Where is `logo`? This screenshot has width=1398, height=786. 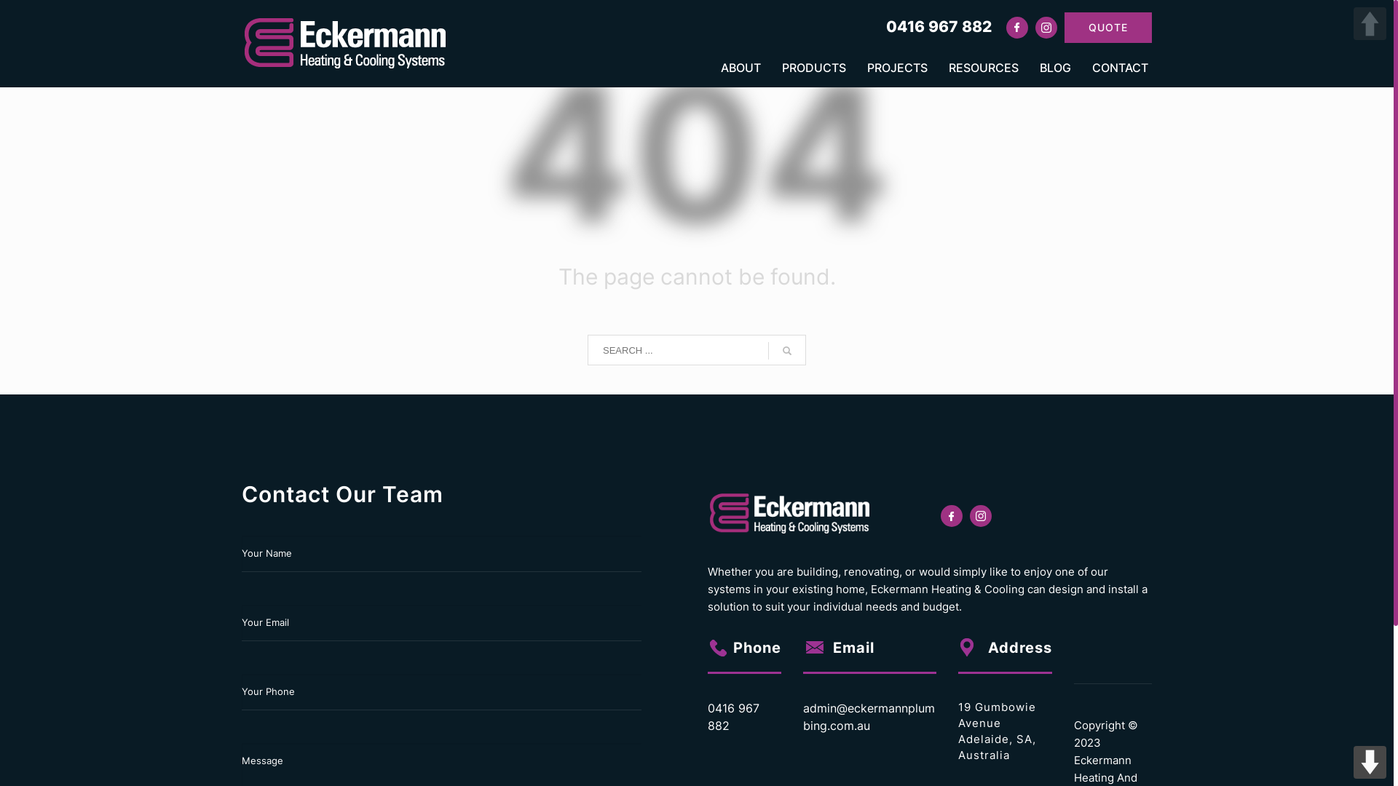 logo is located at coordinates (791, 514).